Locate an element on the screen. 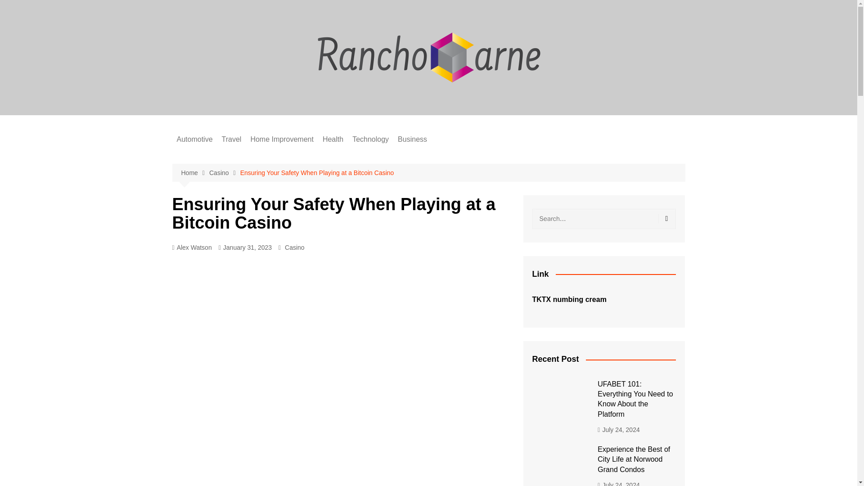 The height and width of the screenshot is (486, 864). Casino is located at coordinates (224, 173).